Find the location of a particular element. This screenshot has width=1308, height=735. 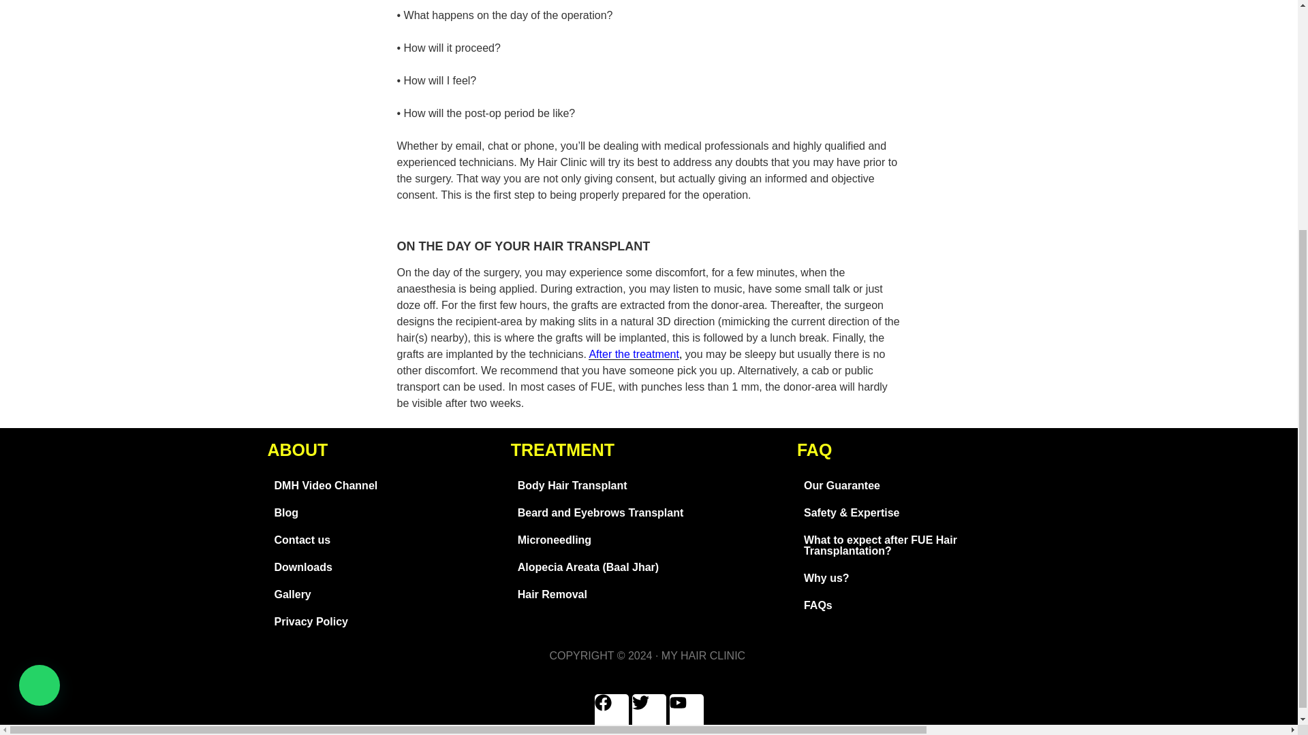

Hair Removal is located at coordinates (647, 595).